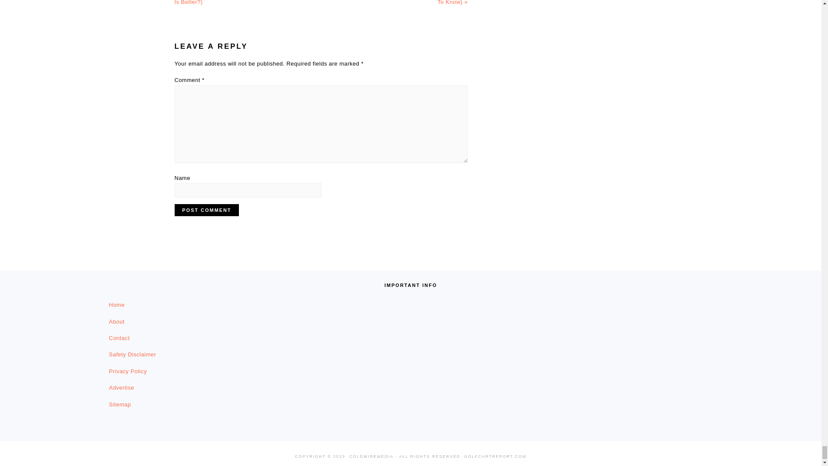 Image resolution: width=828 pixels, height=466 pixels. Describe the element at coordinates (119, 338) in the screenshot. I see `Contact` at that location.